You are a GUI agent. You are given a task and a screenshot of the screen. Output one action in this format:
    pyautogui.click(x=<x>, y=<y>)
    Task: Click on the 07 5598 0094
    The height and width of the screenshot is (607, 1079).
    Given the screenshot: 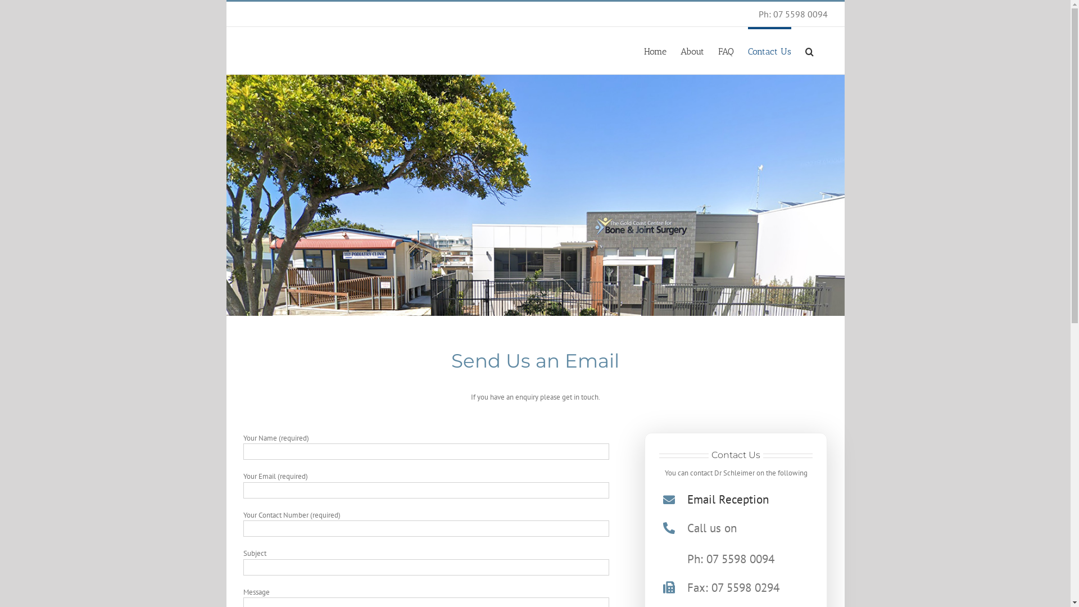 What is the action you would take?
    pyautogui.click(x=800, y=14)
    